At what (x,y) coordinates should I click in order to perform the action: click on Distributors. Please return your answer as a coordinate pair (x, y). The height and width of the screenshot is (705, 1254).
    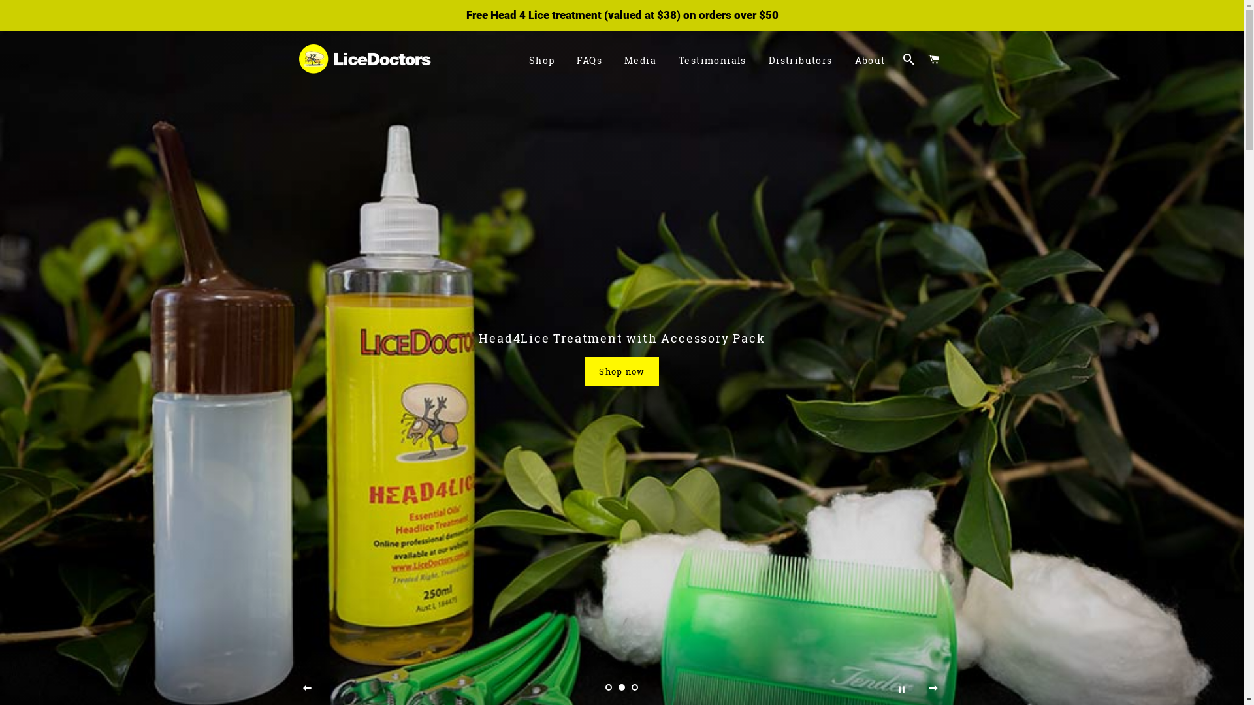
    Looking at the image, I should click on (801, 61).